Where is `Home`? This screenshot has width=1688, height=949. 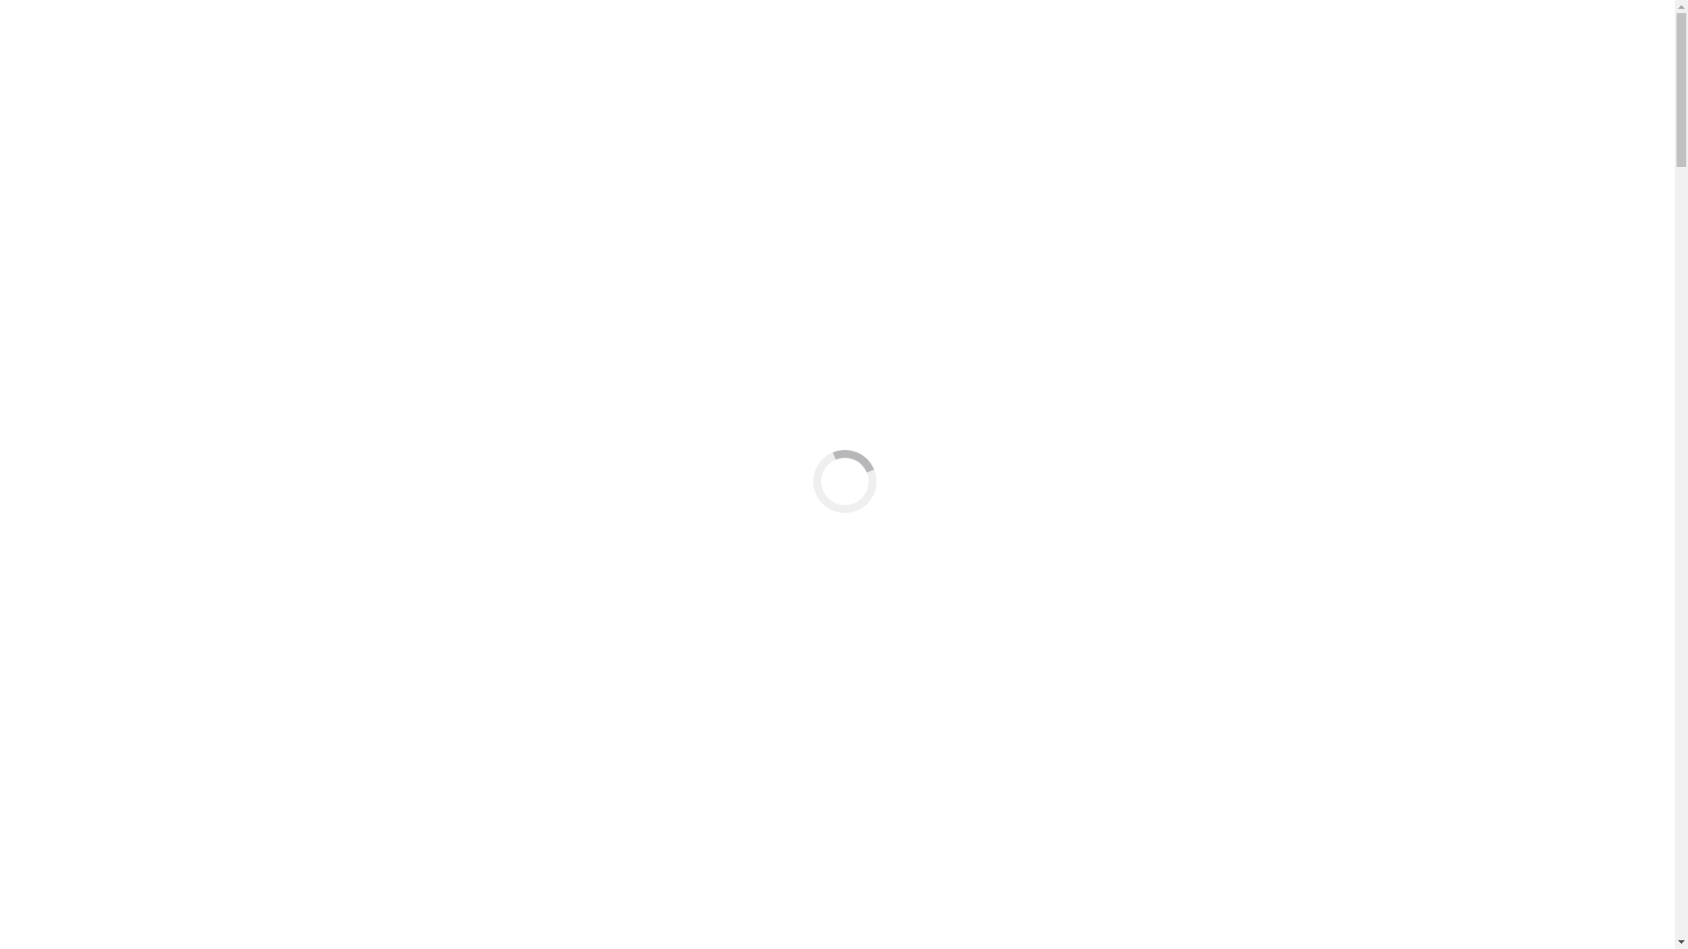
Home is located at coordinates (60, 274).